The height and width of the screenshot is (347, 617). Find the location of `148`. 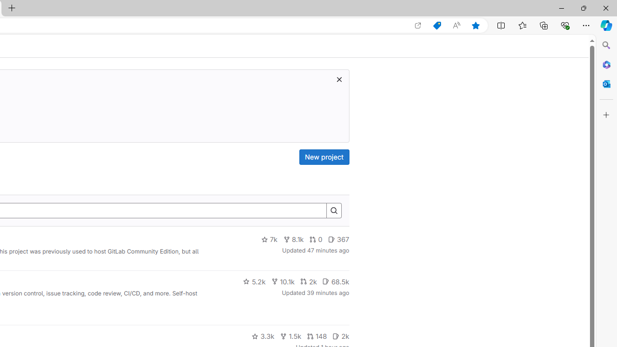

148 is located at coordinates (317, 336).